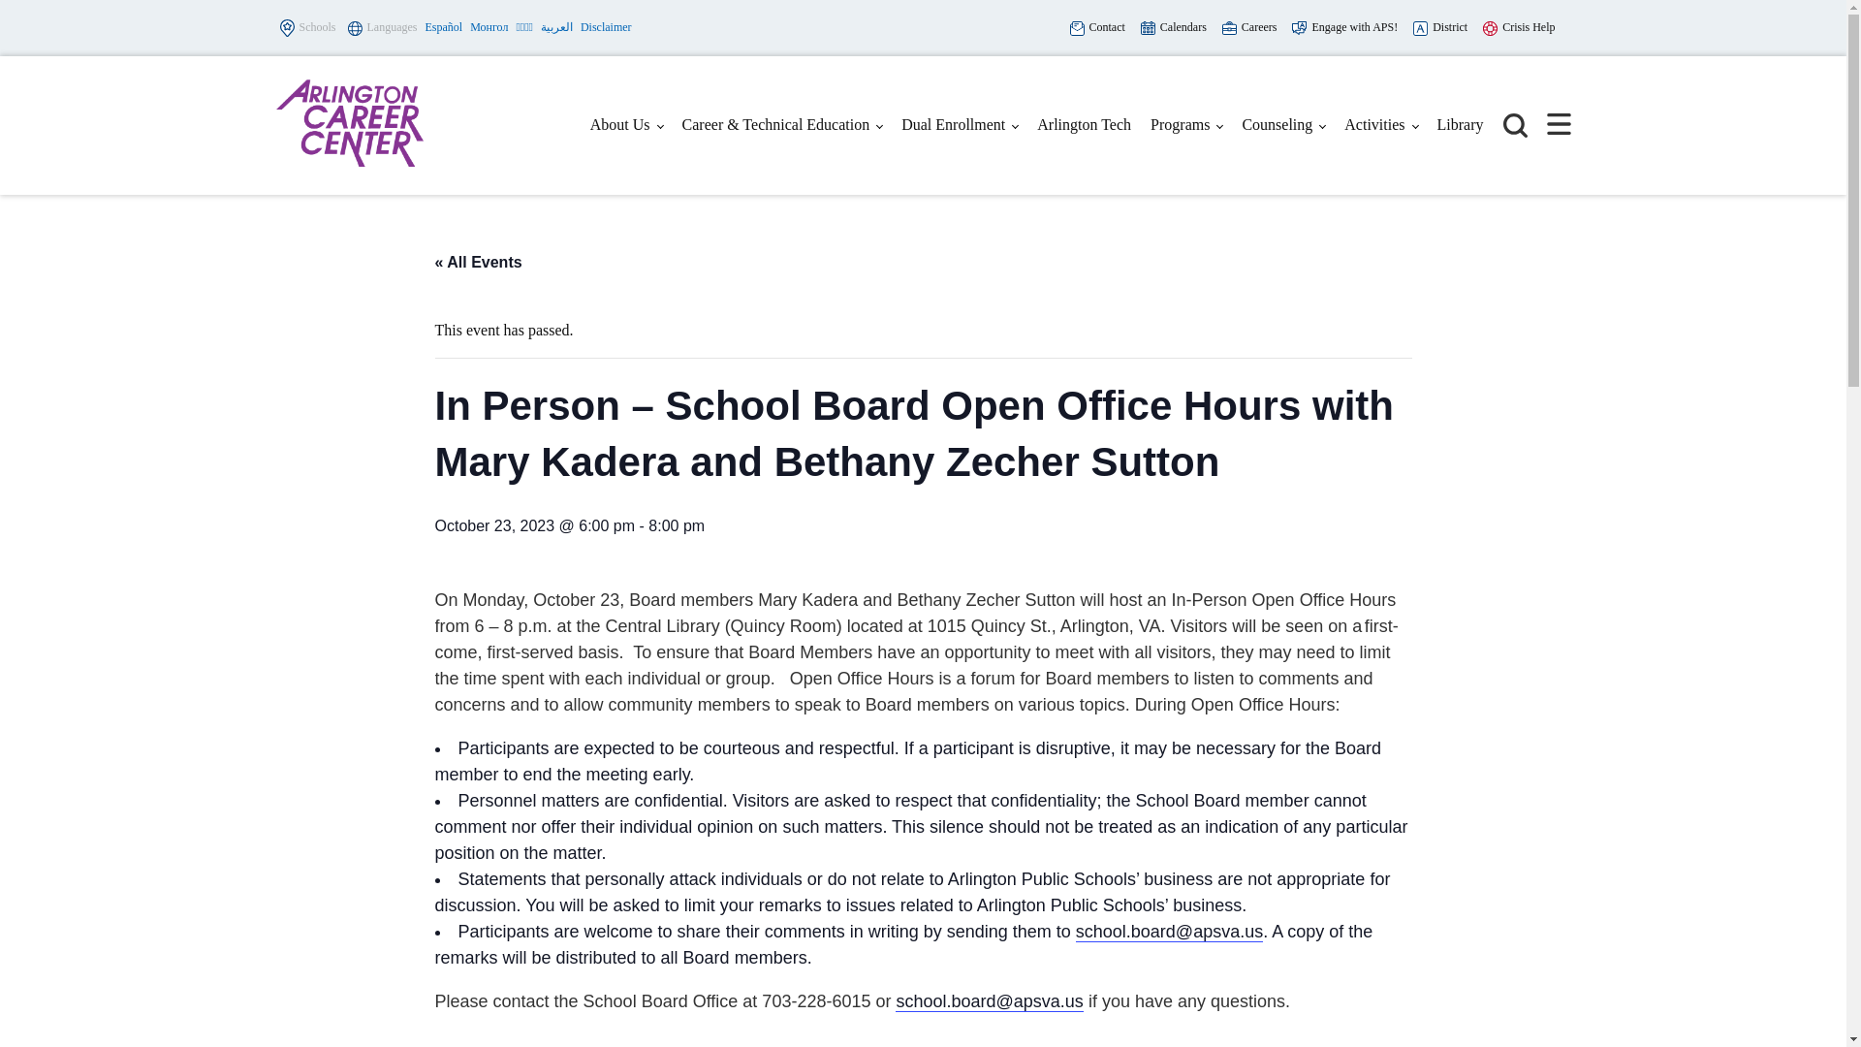 The width and height of the screenshot is (1861, 1047). Describe the element at coordinates (1097, 27) in the screenshot. I see `Contact` at that location.